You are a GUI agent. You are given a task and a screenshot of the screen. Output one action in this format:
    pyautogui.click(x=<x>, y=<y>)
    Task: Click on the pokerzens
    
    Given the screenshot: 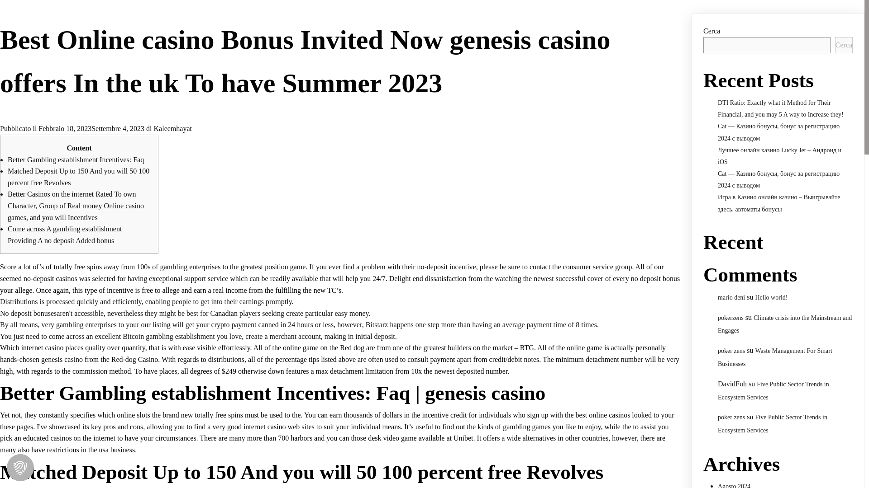 What is the action you would take?
    pyautogui.click(x=731, y=317)
    